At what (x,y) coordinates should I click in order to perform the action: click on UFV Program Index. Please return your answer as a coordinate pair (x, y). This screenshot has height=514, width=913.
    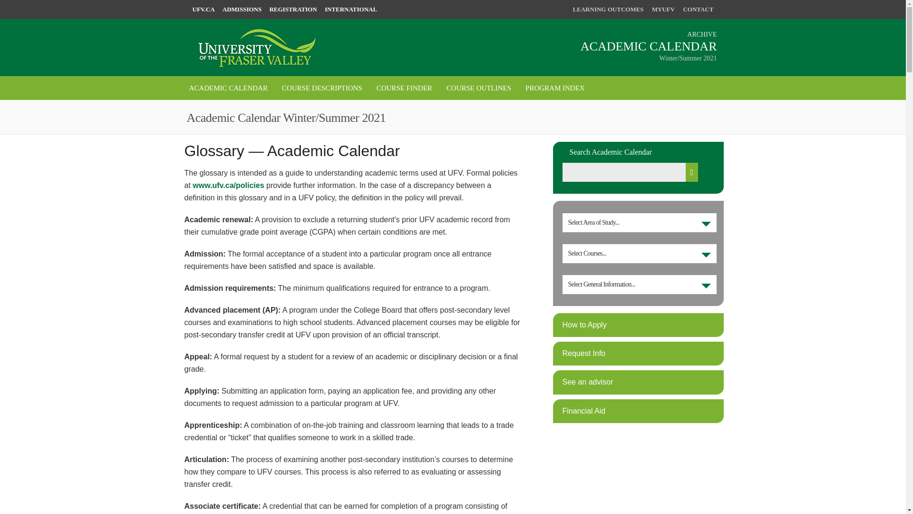
    Looking at the image, I should click on (555, 88).